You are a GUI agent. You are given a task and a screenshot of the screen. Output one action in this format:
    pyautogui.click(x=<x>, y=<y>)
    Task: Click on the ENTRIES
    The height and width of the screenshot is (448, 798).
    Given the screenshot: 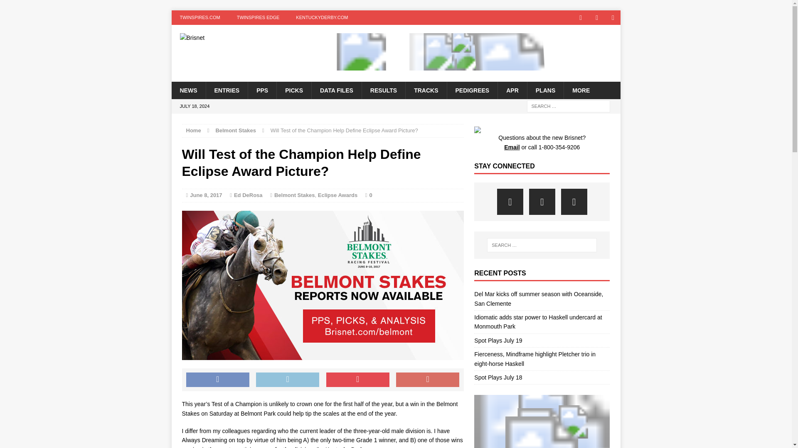 What is the action you would take?
    pyautogui.click(x=226, y=90)
    